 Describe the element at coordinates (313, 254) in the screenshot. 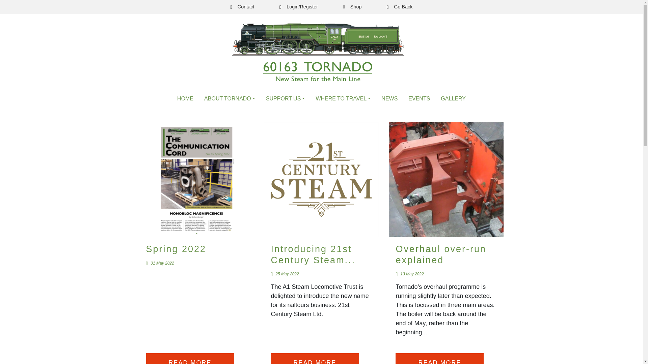

I see `Introducing 21st Century Steam...` at that location.